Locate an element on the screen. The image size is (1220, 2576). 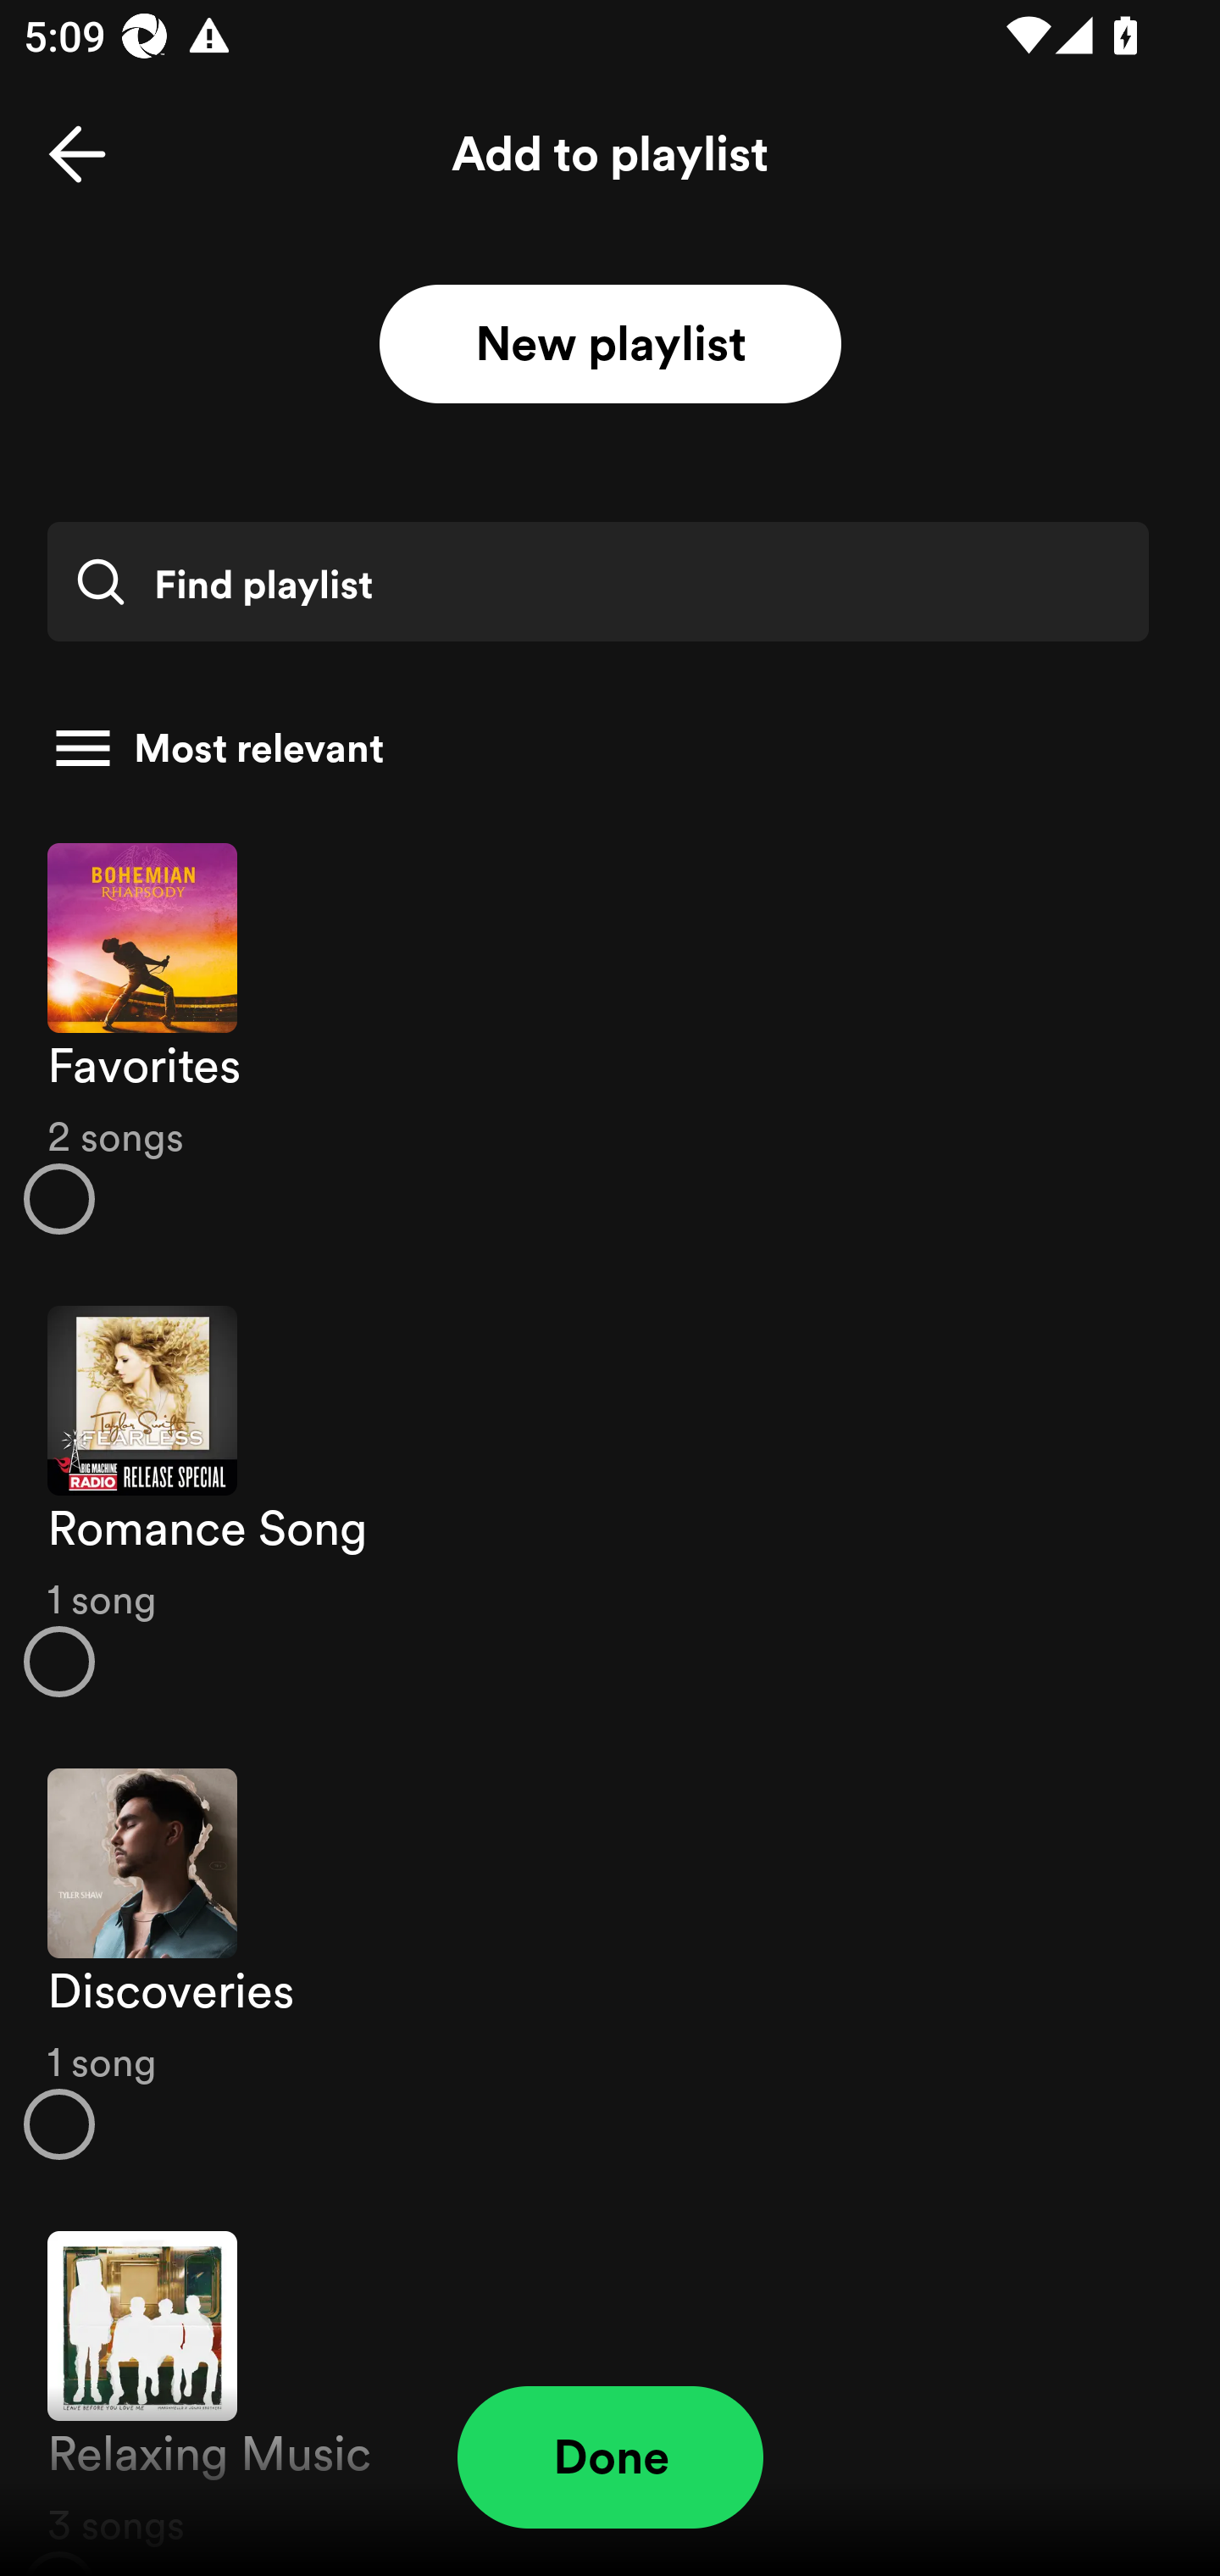
Relaxing Music 3 songs is located at coordinates (610, 2385).